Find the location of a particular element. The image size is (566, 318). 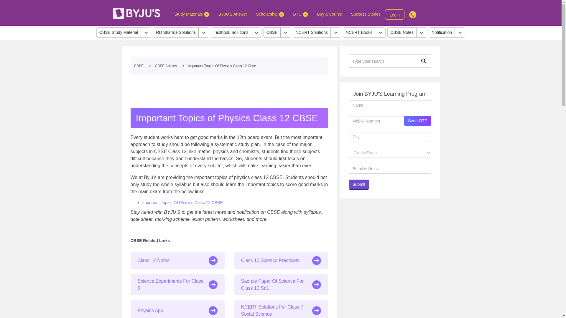

Sample Paper Of Science For Class 10 Sa1 is located at coordinates (281, 284).